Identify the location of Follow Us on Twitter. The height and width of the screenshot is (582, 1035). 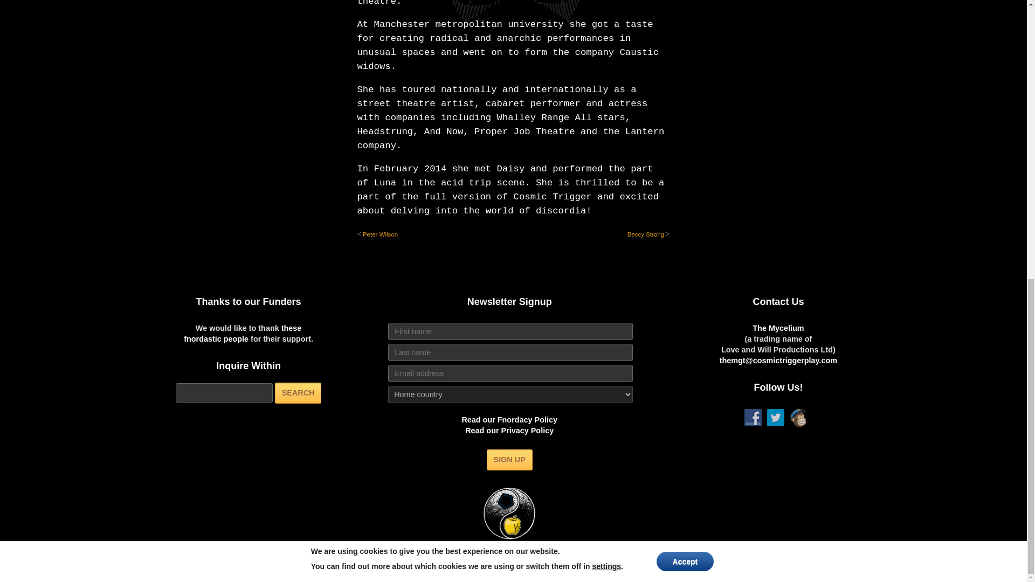
(775, 417).